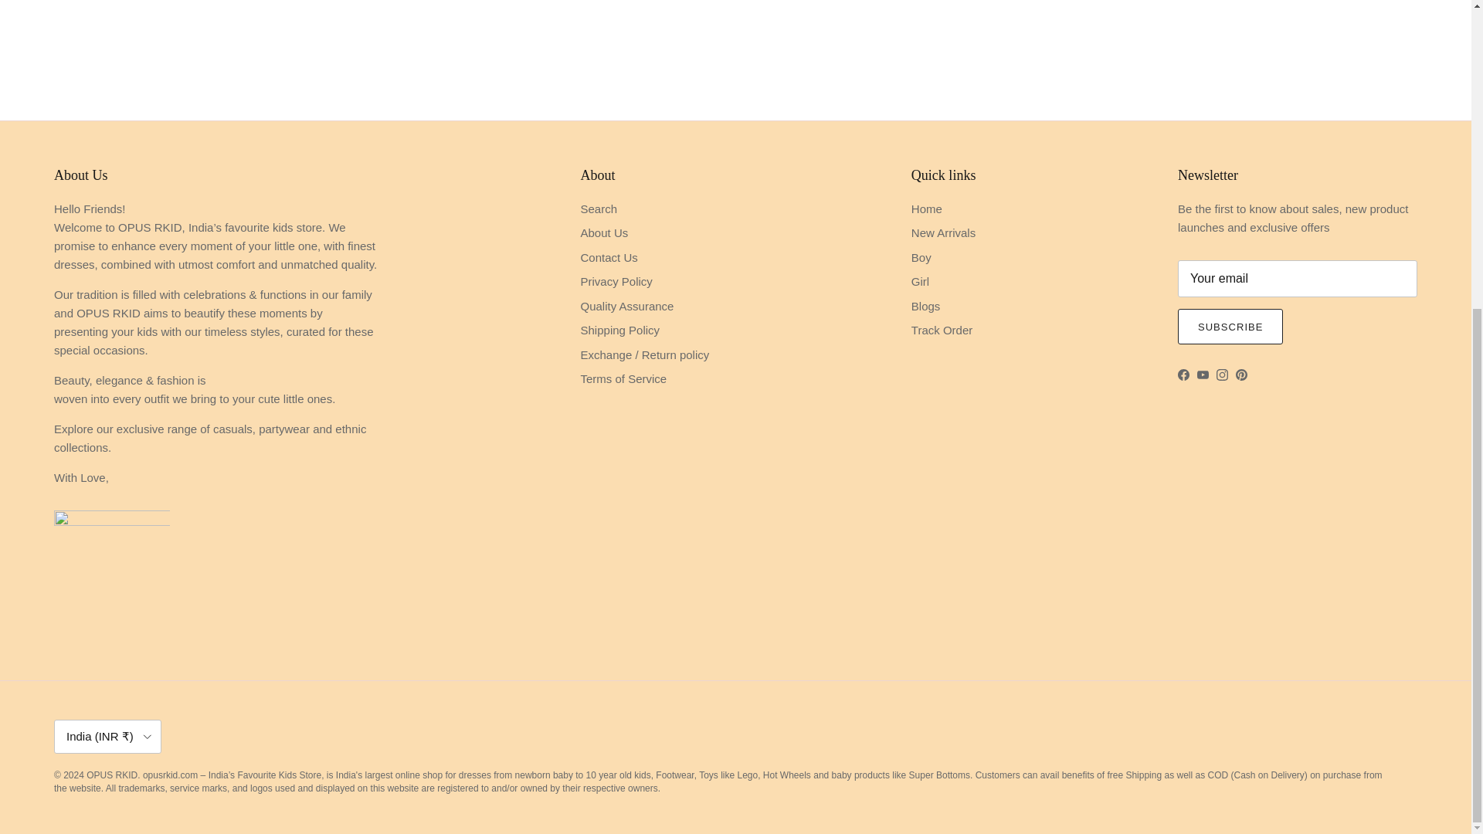 The height and width of the screenshot is (834, 1483). Describe the element at coordinates (1183, 375) in the screenshot. I see `OPUS RKID on Facebook` at that location.